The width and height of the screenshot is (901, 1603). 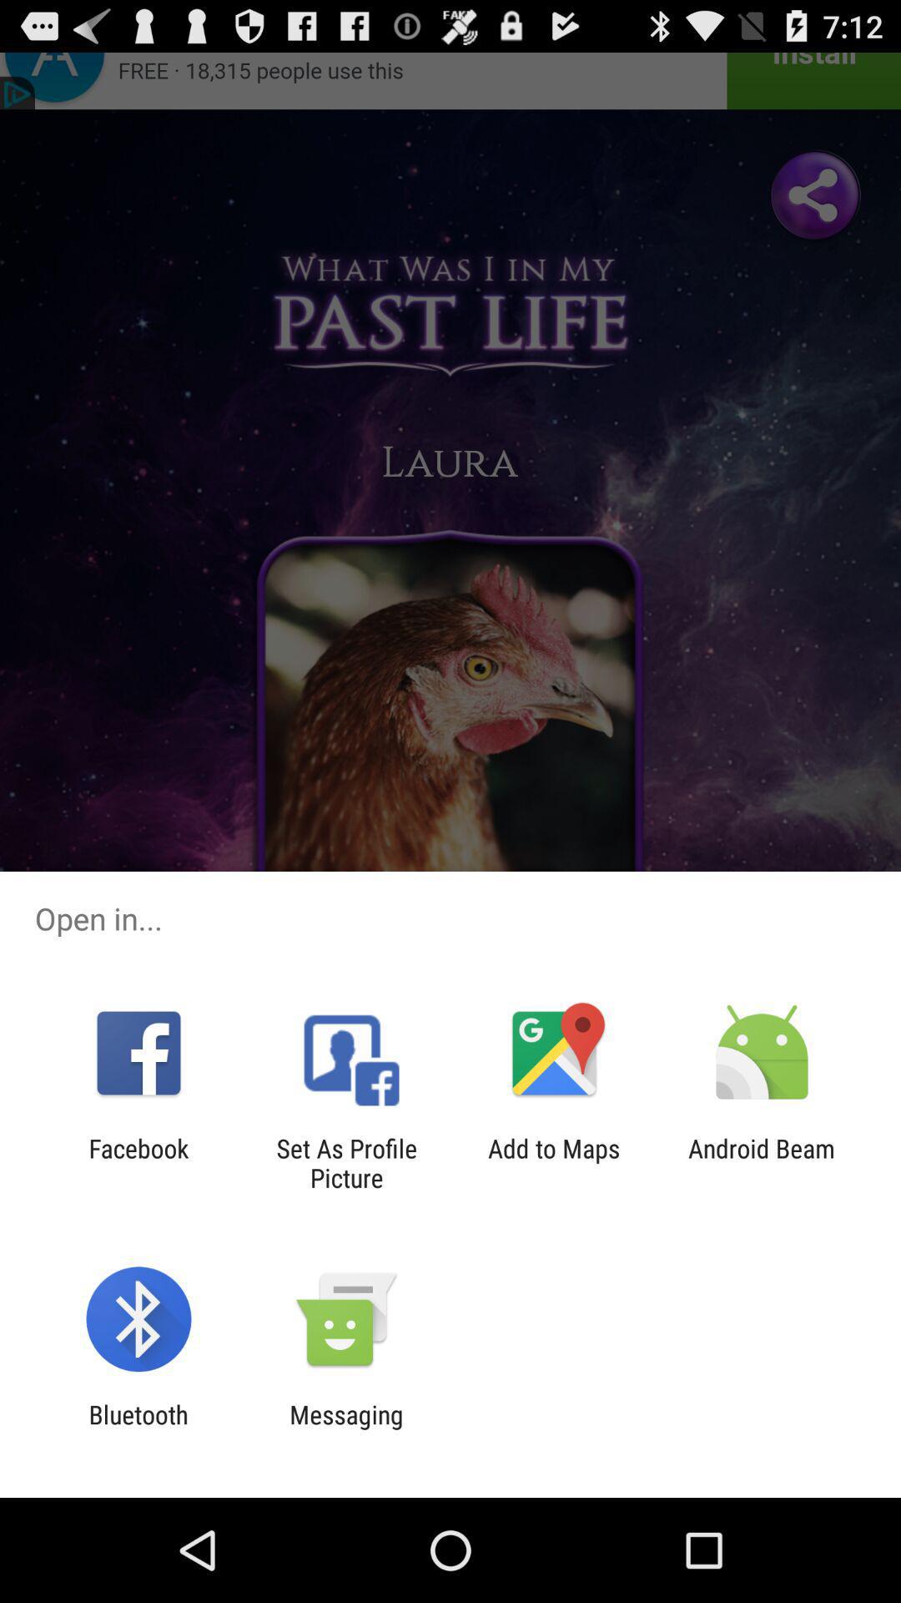 I want to click on tap the android beam item, so click(x=762, y=1163).